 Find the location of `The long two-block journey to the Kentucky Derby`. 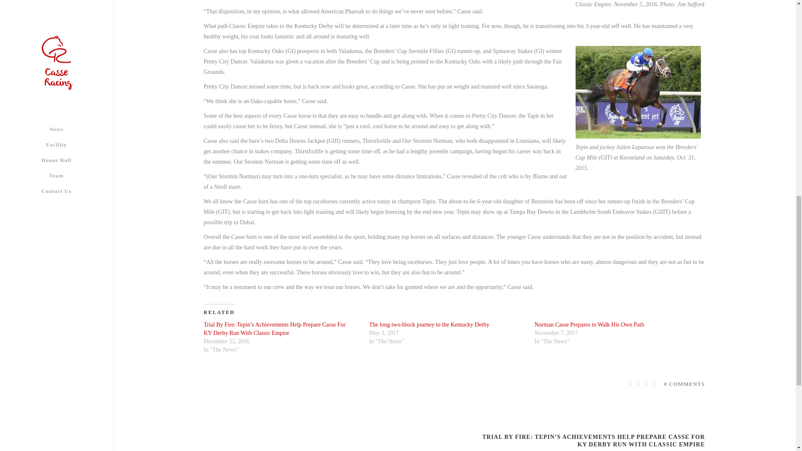

The long two-block journey to the Kentucky Derby is located at coordinates (429, 325).